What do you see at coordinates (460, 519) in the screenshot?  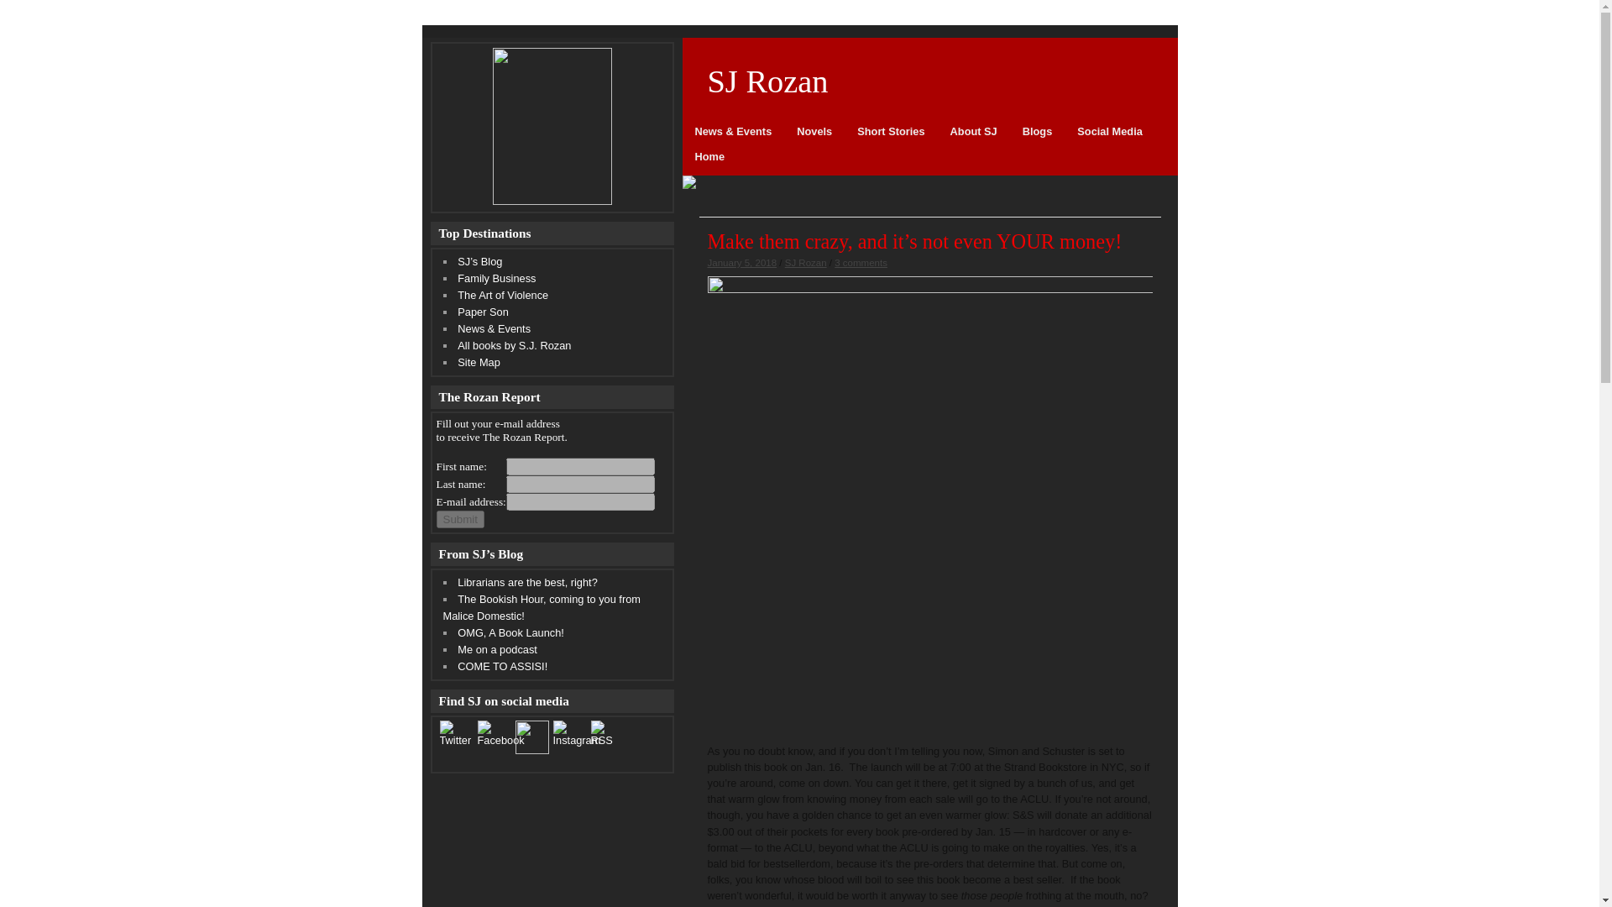 I see `Submit` at bounding box center [460, 519].